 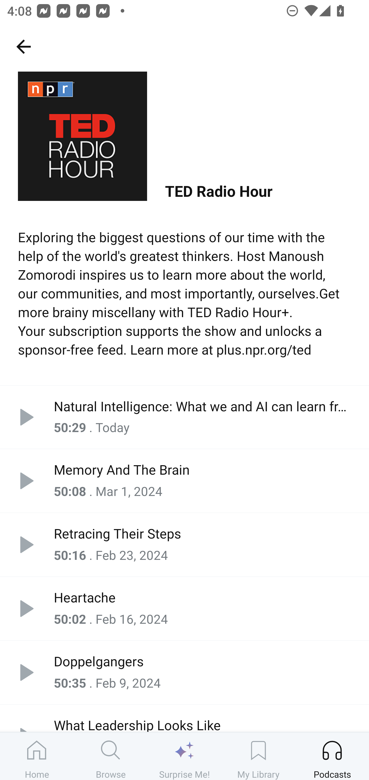 I want to click on Surprise Me!, so click(x=184, y=756).